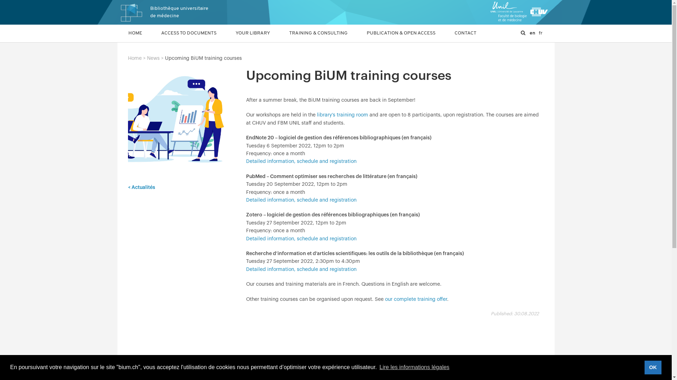  I want to click on Recent acquisitions, so click(257, 208).